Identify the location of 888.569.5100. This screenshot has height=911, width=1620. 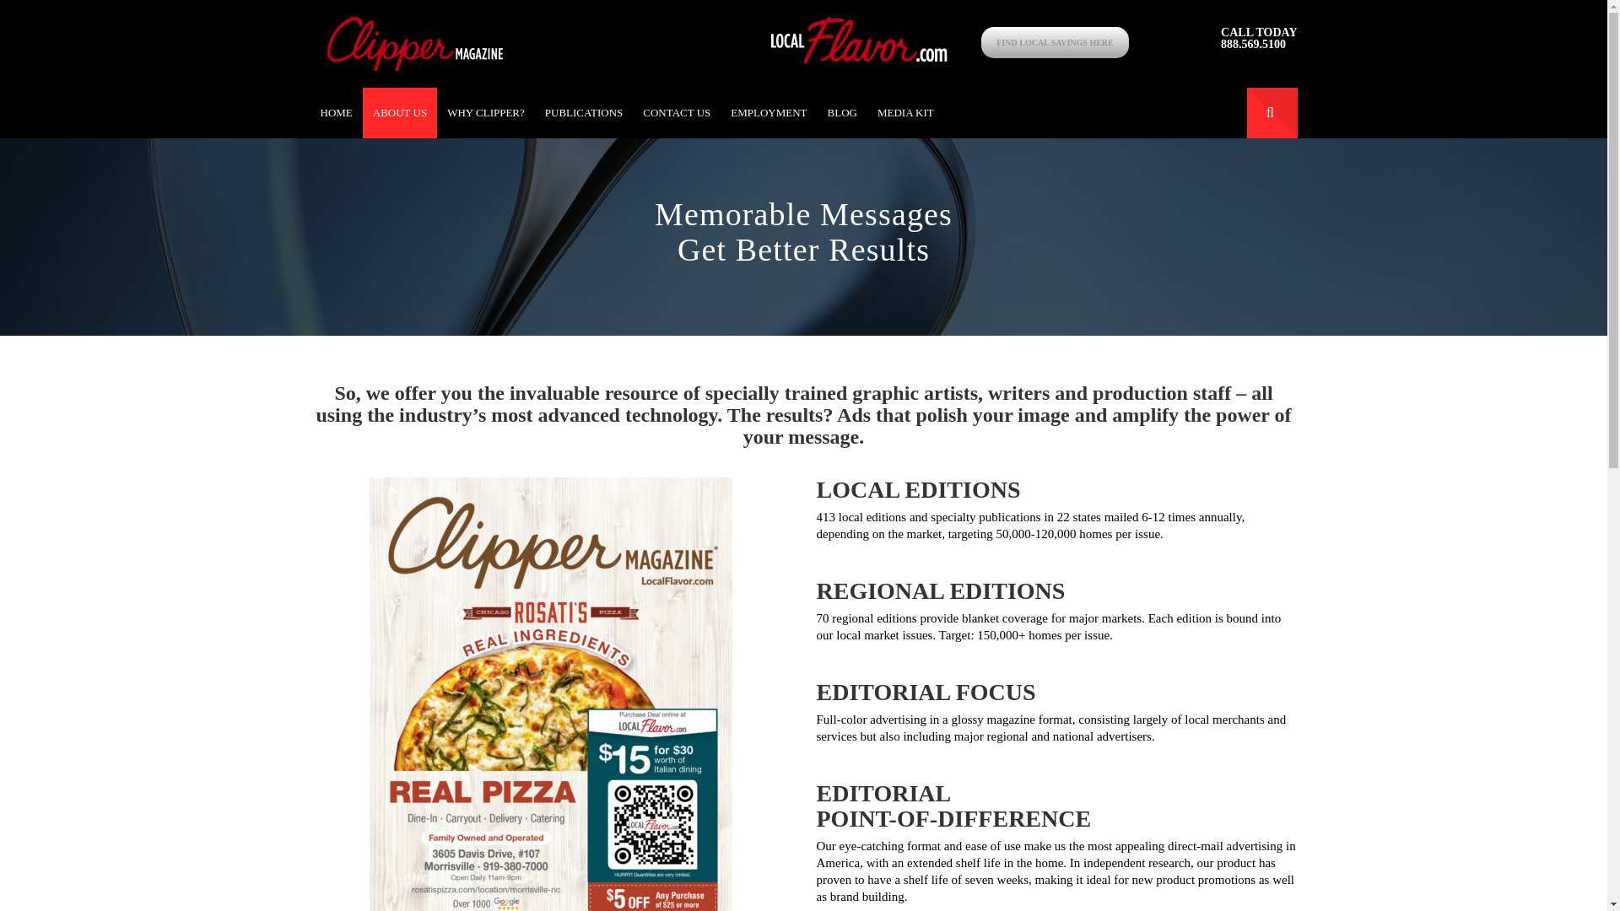
(1254, 44).